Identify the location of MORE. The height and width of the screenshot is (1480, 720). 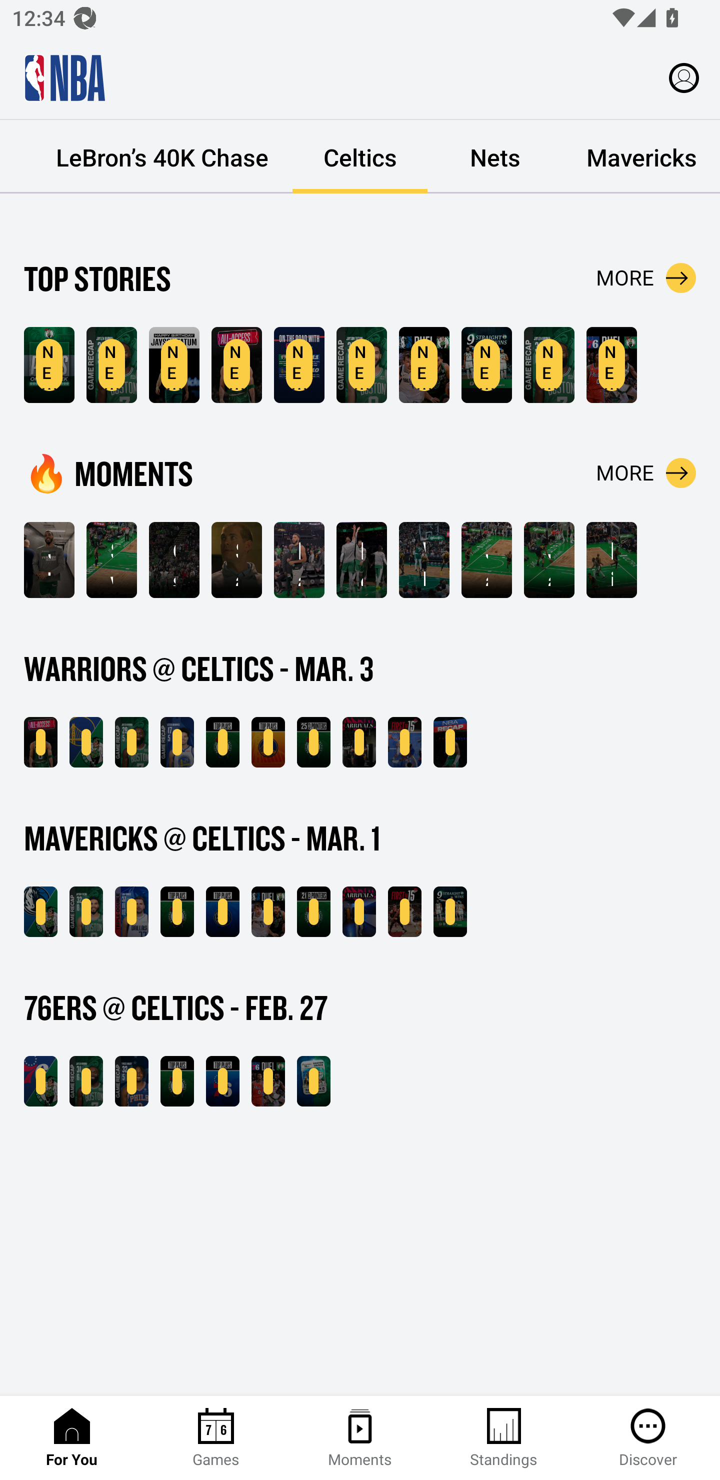
(646, 472).